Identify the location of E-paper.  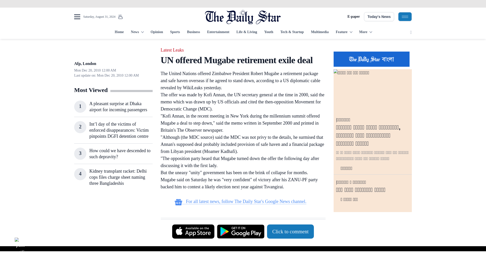
(354, 17).